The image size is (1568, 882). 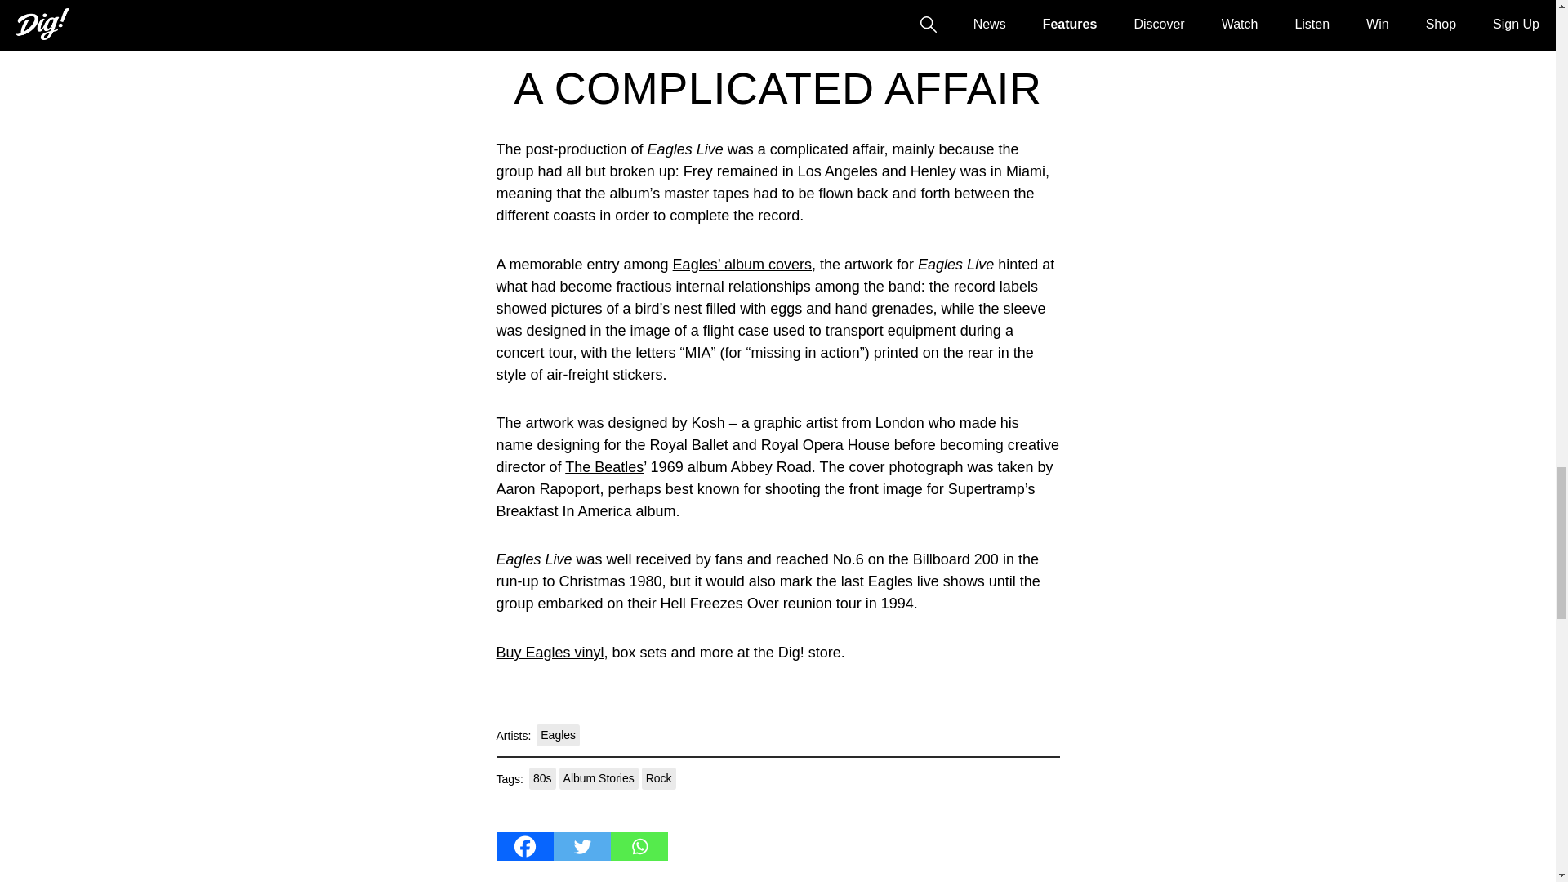 What do you see at coordinates (604, 467) in the screenshot?
I see `The Beatles` at bounding box center [604, 467].